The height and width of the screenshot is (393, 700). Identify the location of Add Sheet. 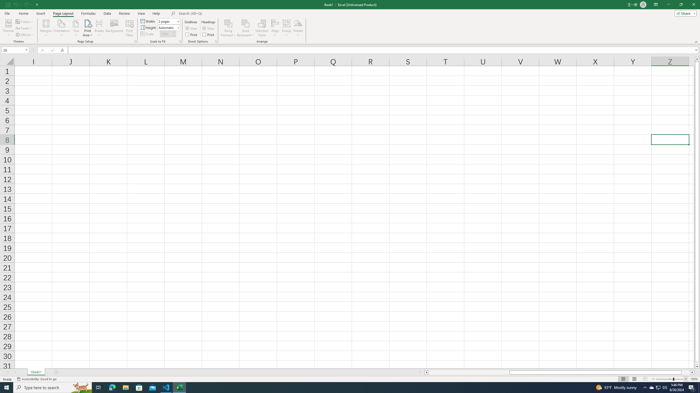
(56, 372).